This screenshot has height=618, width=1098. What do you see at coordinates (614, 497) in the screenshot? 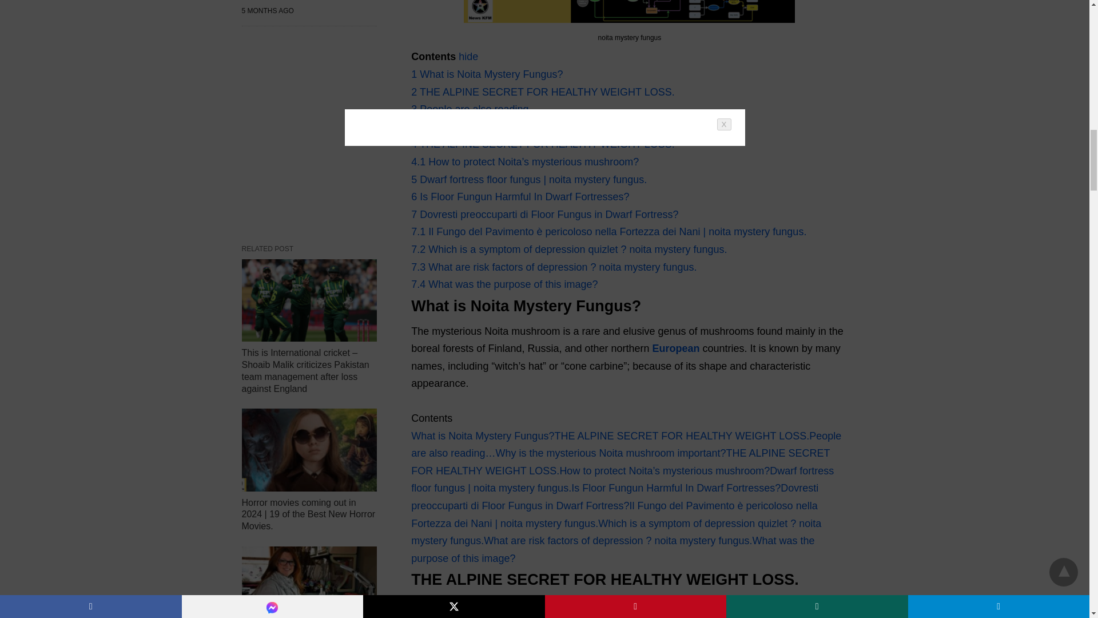
I see `Dovresti preoccuparti di Floor Fungus in Dwarf Fortress?` at bounding box center [614, 497].